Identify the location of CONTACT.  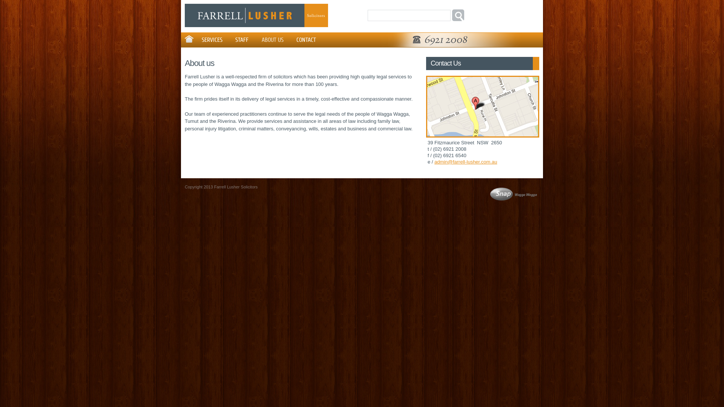
(306, 40).